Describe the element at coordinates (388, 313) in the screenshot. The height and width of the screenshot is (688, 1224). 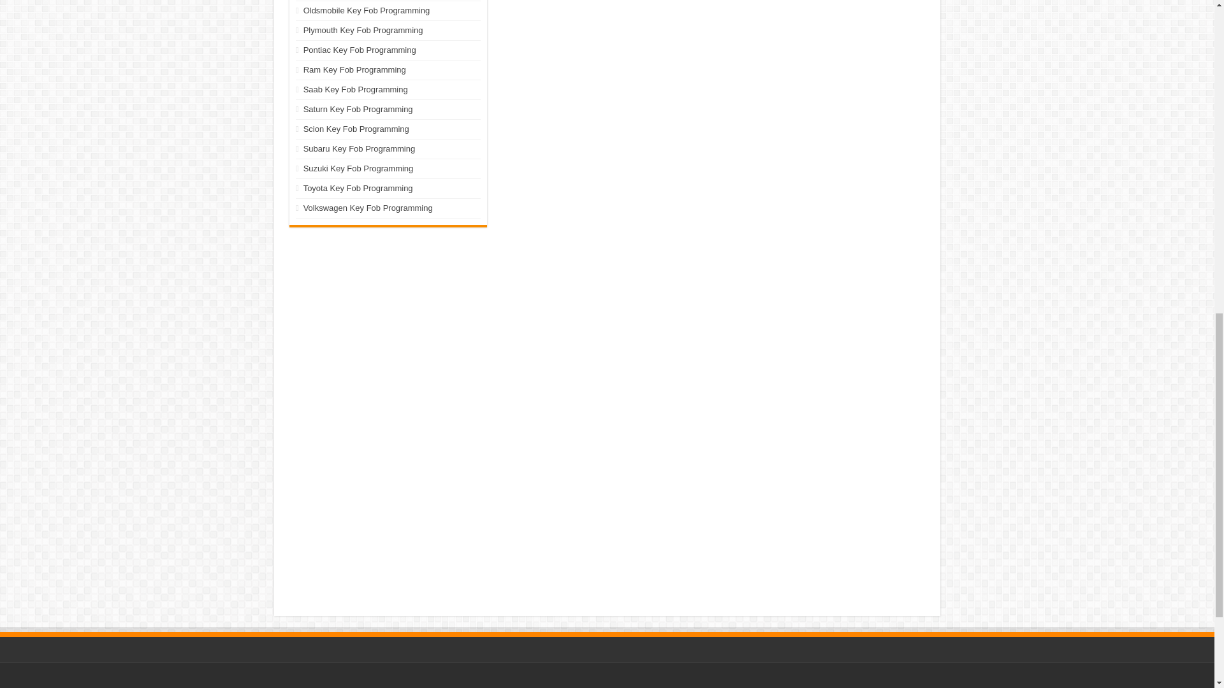
I see `Advertisement` at that location.